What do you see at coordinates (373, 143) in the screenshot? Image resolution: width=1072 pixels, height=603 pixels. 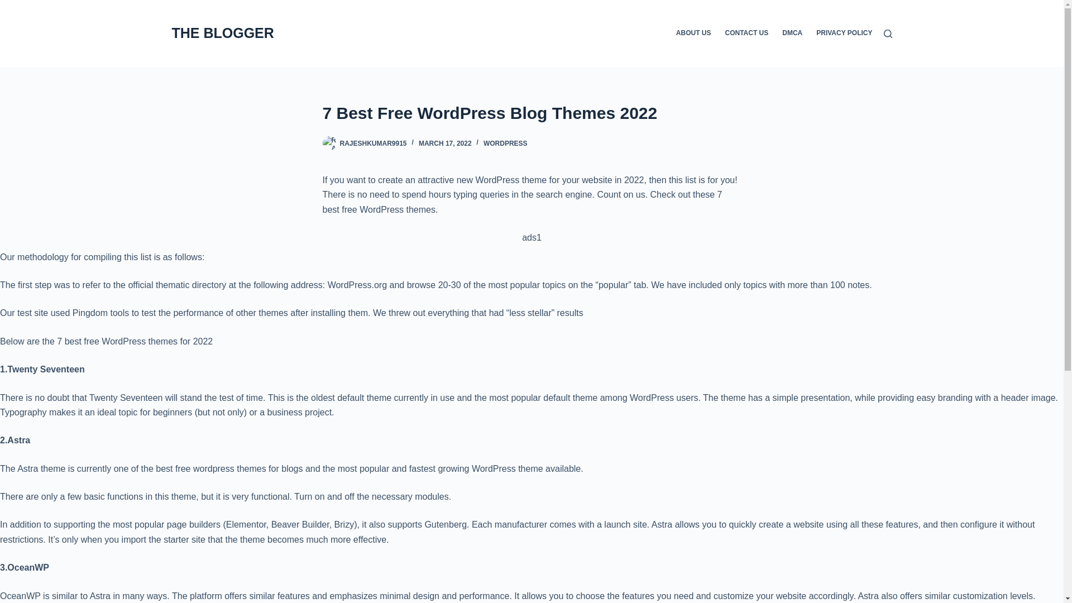 I see `Posts by rajeshkumar9915` at bounding box center [373, 143].